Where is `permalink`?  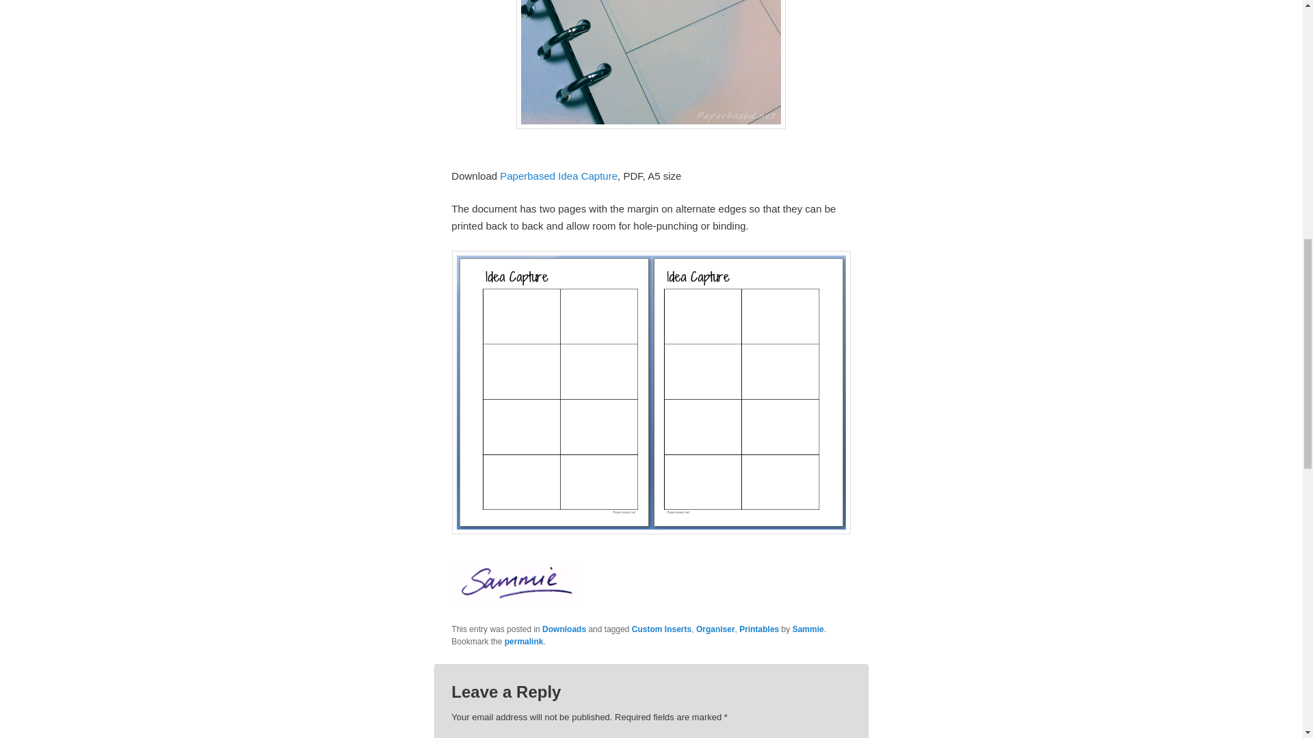
permalink is located at coordinates (524, 642).